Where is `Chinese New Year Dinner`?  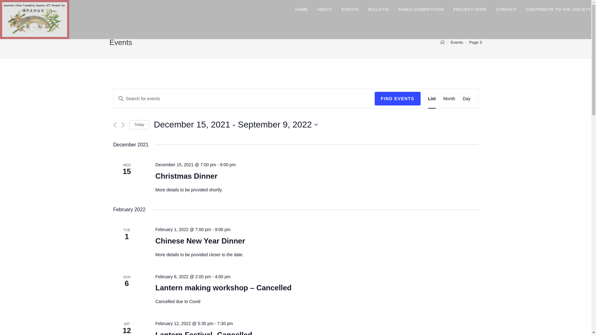 Chinese New Year Dinner is located at coordinates (200, 241).